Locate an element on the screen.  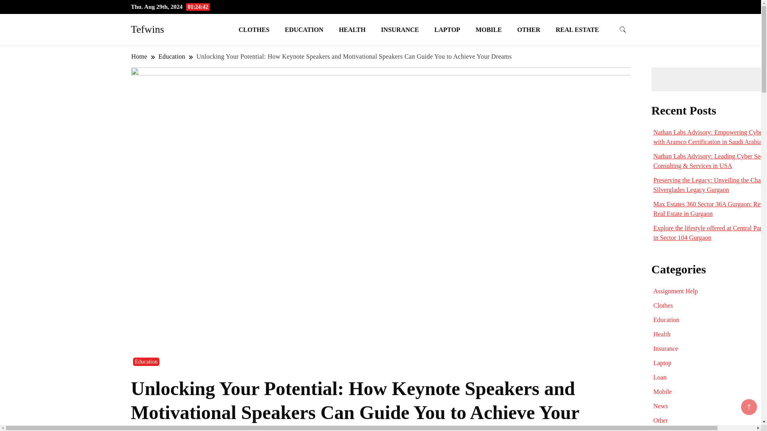
LAPTOP is located at coordinates (447, 30).